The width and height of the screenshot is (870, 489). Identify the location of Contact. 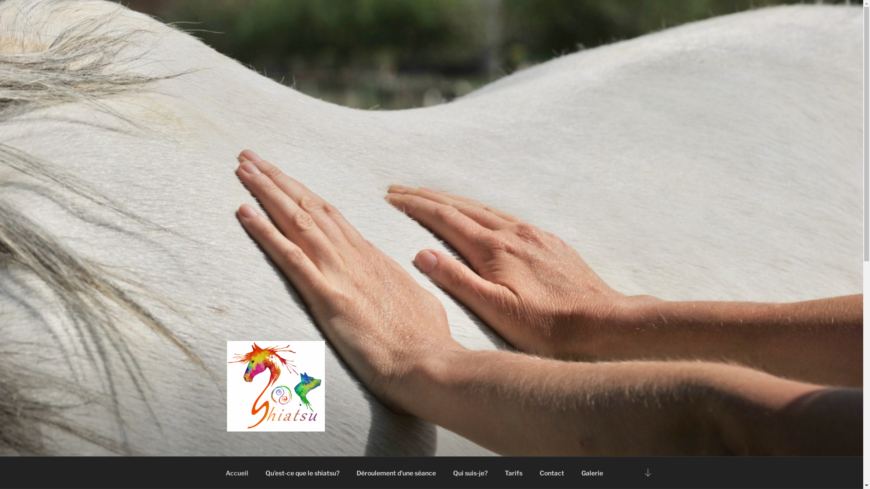
(552, 473).